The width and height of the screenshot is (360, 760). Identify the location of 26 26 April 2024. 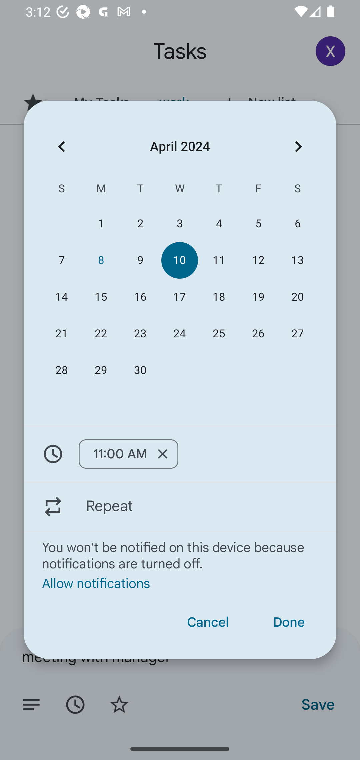
(258, 333).